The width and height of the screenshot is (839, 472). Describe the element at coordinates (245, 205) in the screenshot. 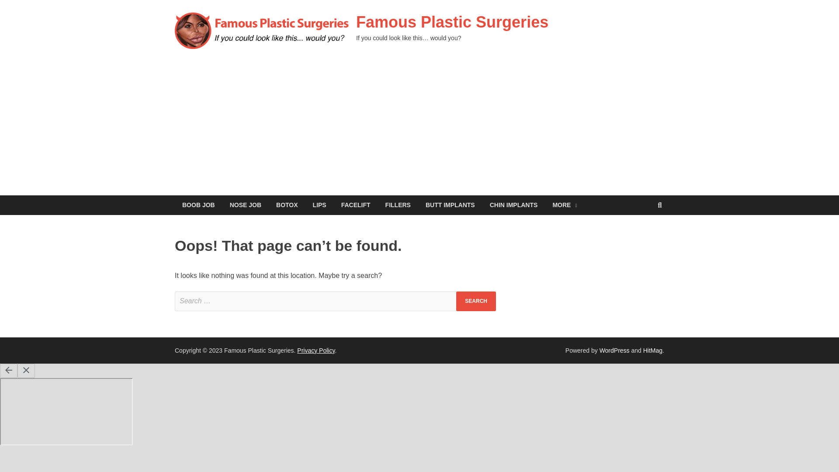

I see `NOSE JOB` at that location.